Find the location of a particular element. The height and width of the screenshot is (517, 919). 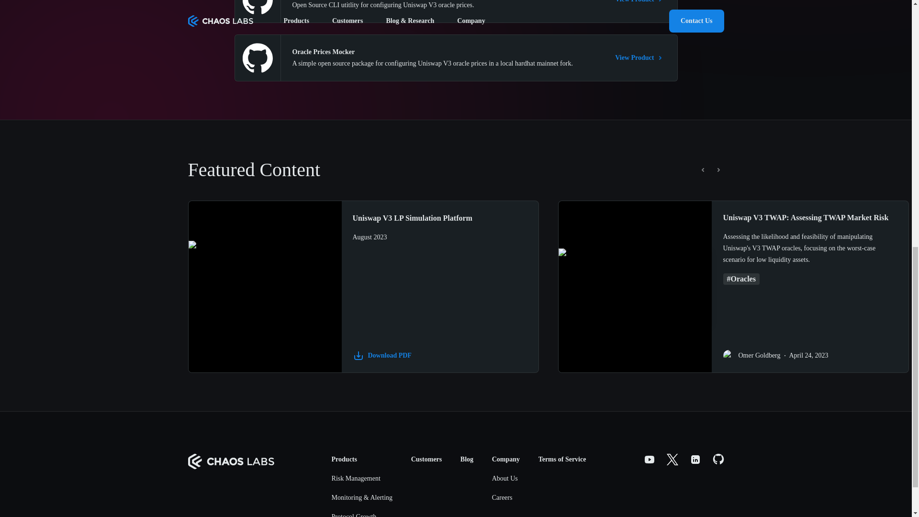

Download PDF is located at coordinates (439, 355).